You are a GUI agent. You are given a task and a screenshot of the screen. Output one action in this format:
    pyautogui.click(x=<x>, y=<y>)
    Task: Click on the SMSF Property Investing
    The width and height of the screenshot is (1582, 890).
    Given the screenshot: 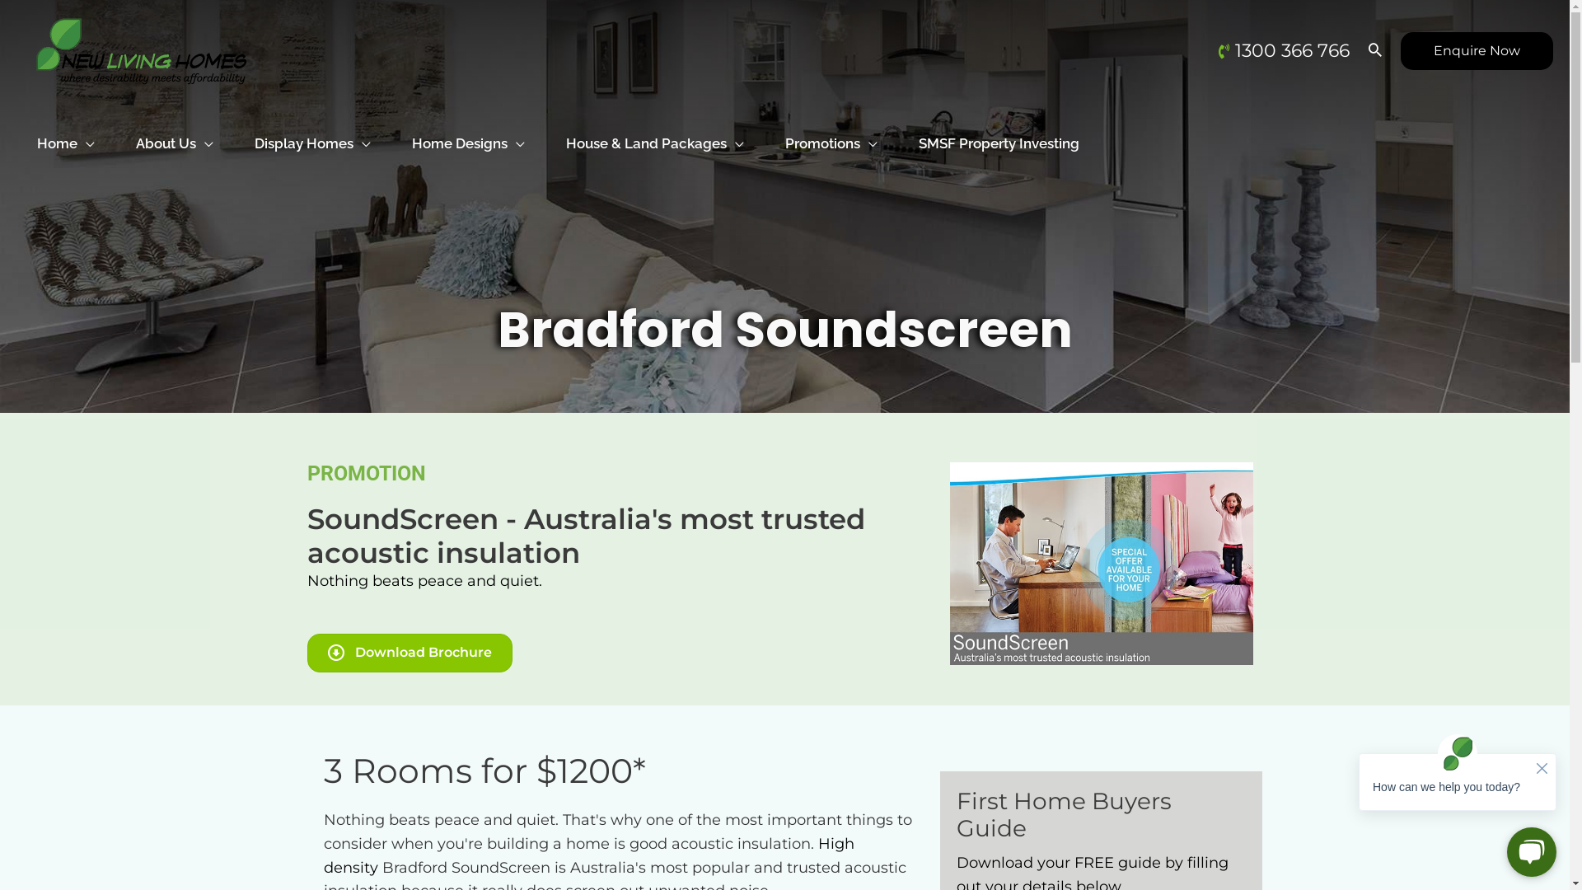 What is the action you would take?
    pyautogui.click(x=999, y=129)
    